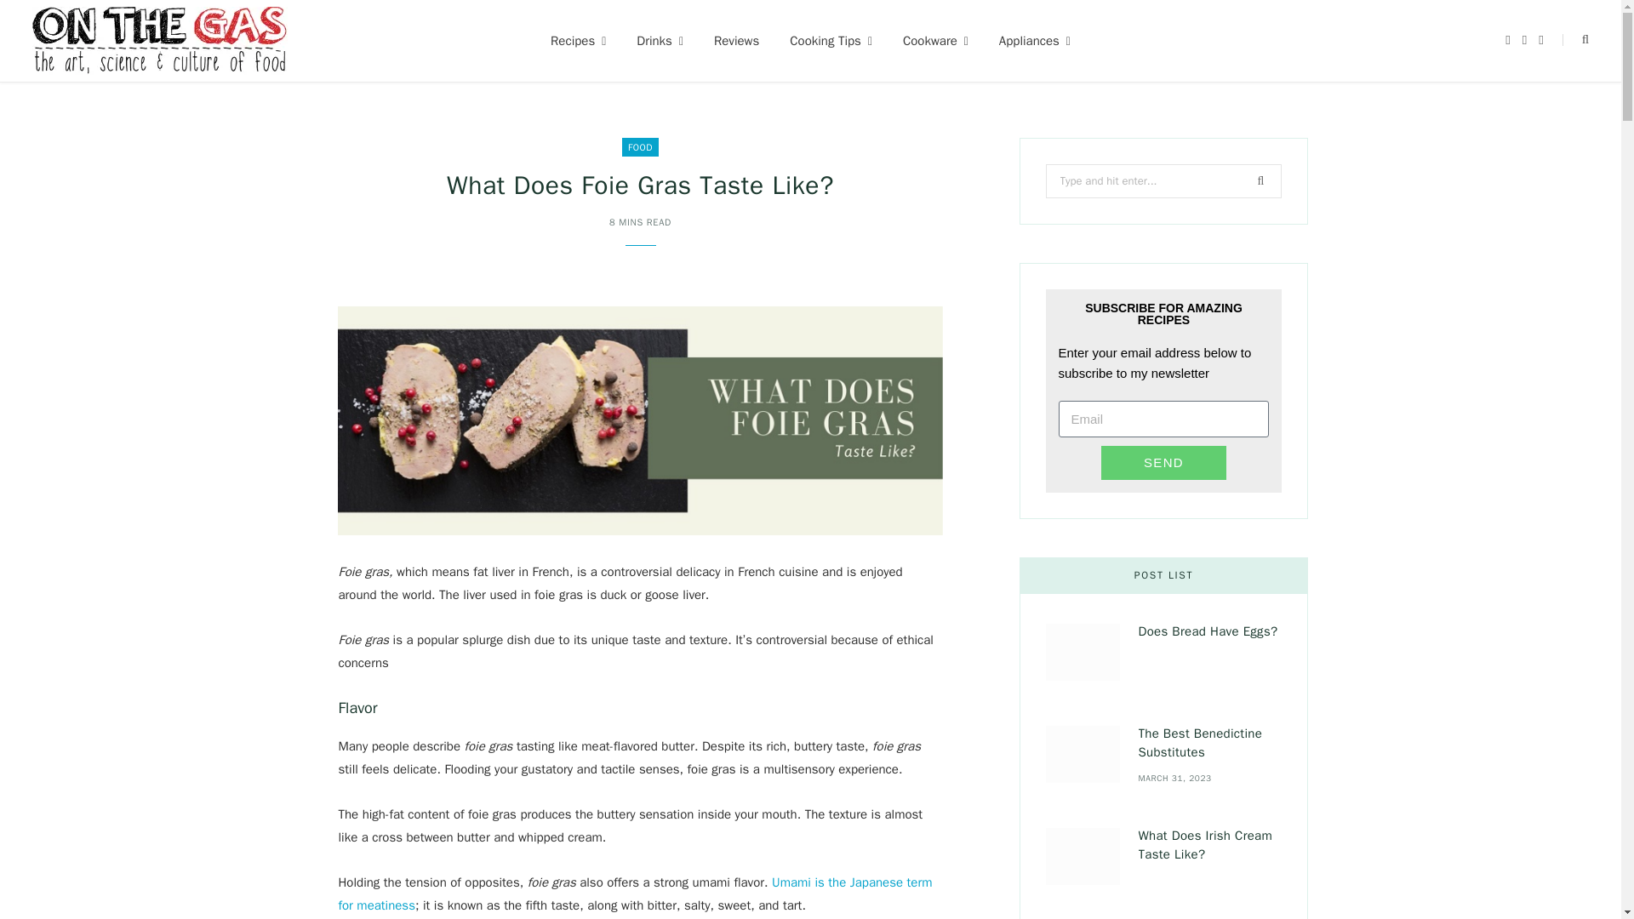 The image size is (1634, 919). Describe the element at coordinates (1163, 181) in the screenshot. I see `Search for:` at that location.